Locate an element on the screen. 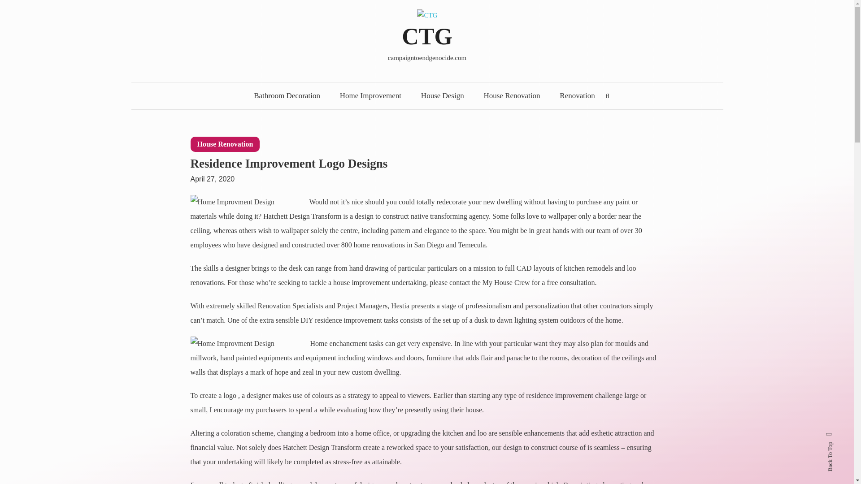  House Renovation is located at coordinates (511, 96).